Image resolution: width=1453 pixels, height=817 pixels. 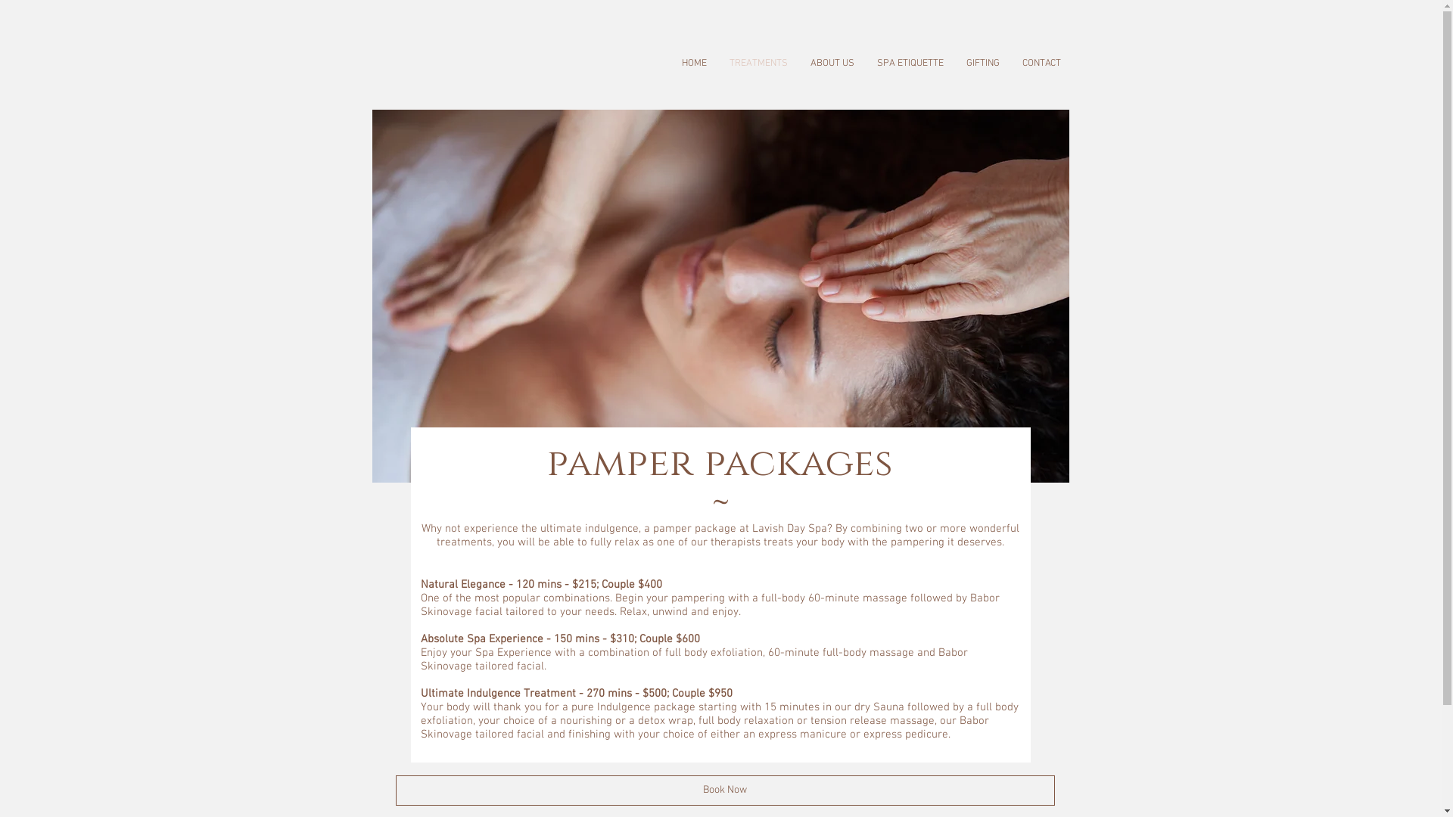 What do you see at coordinates (910, 64) in the screenshot?
I see `SPA ETIQUETTE` at bounding box center [910, 64].